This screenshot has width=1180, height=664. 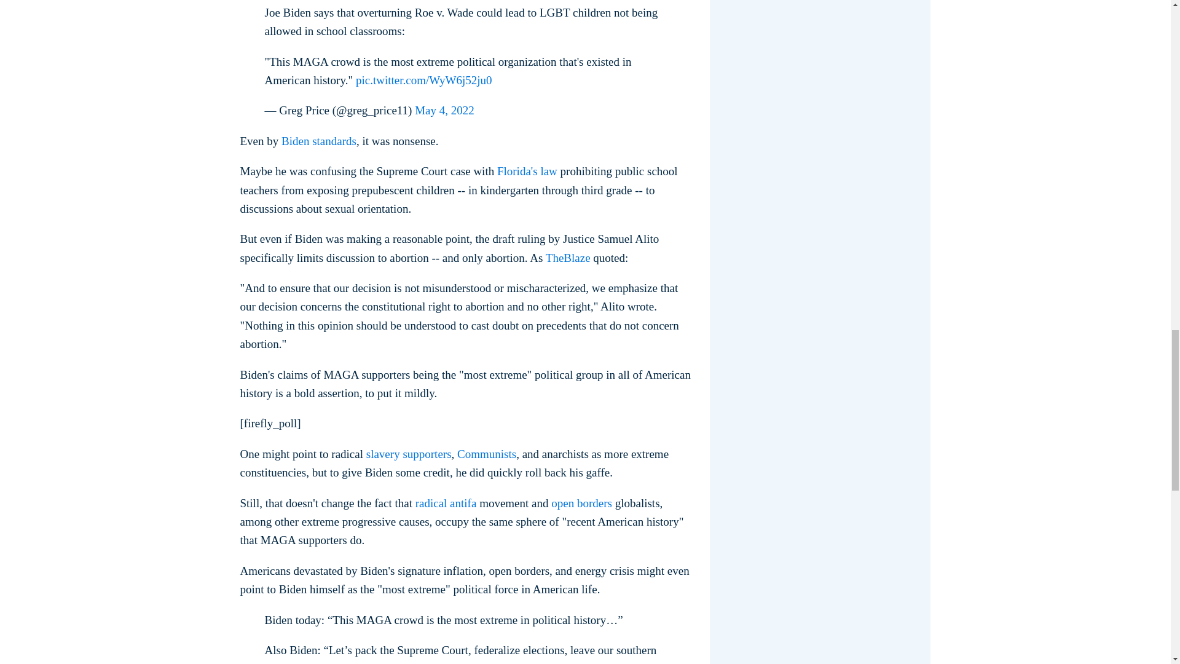 What do you see at coordinates (446, 503) in the screenshot?
I see `radical antifa` at bounding box center [446, 503].